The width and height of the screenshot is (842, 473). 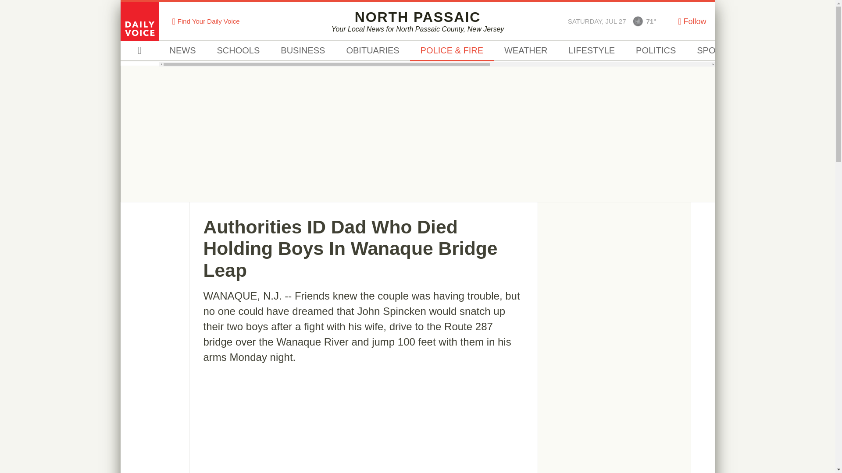 I want to click on POLITICS, so click(x=656, y=51).